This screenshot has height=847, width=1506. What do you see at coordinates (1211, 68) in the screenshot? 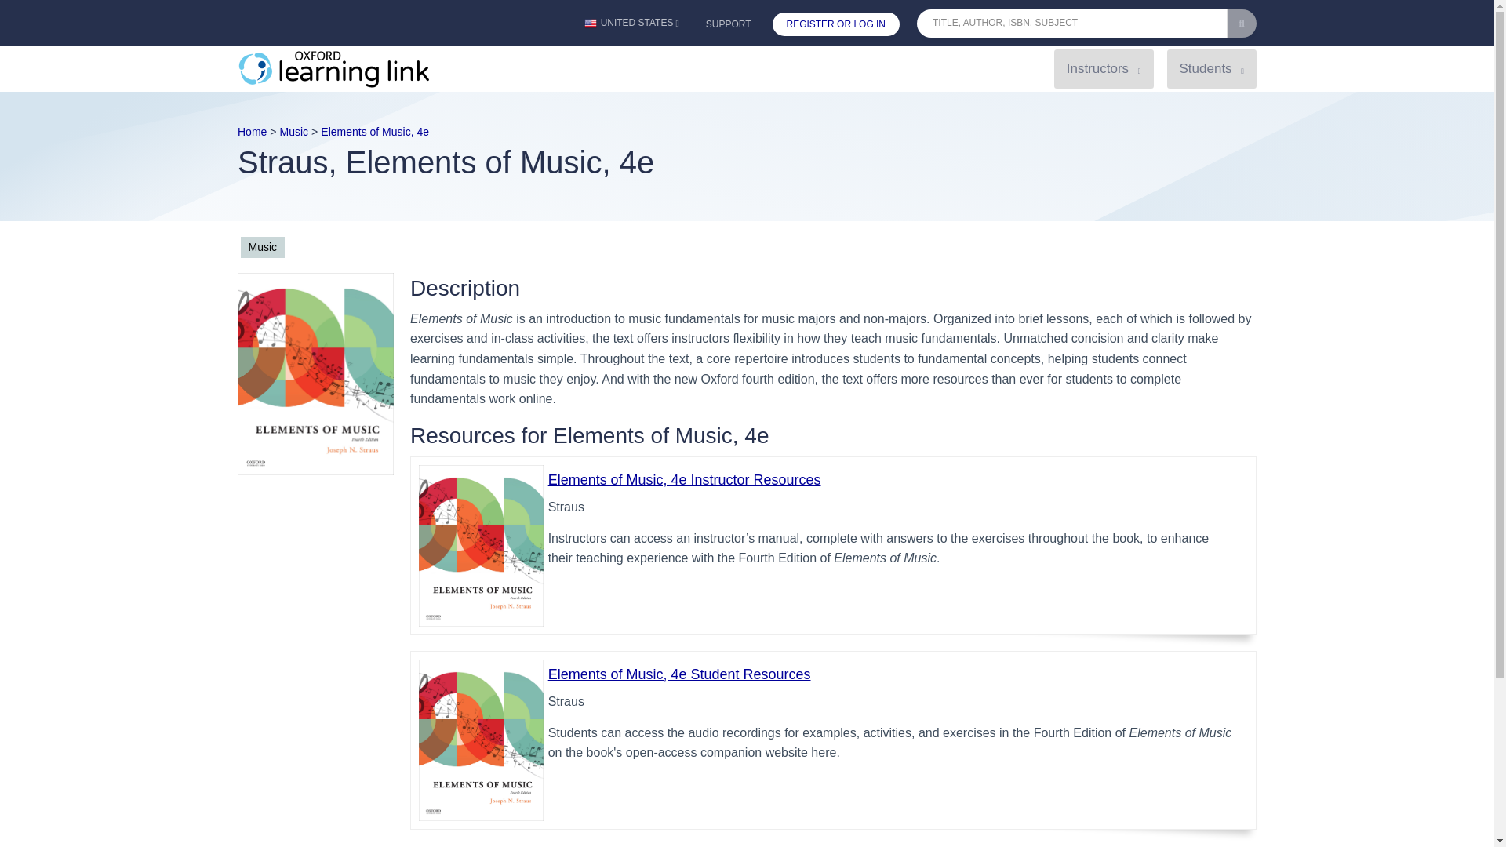
I see `Students` at bounding box center [1211, 68].